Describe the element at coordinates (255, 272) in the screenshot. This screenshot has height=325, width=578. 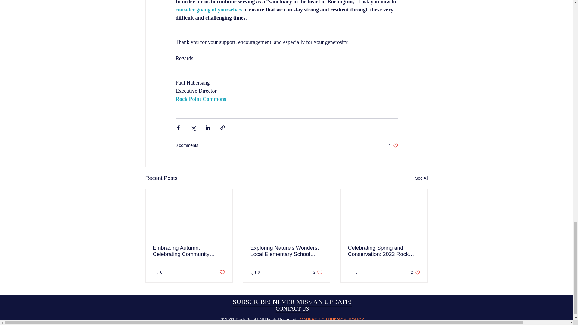
I see `0` at that location.